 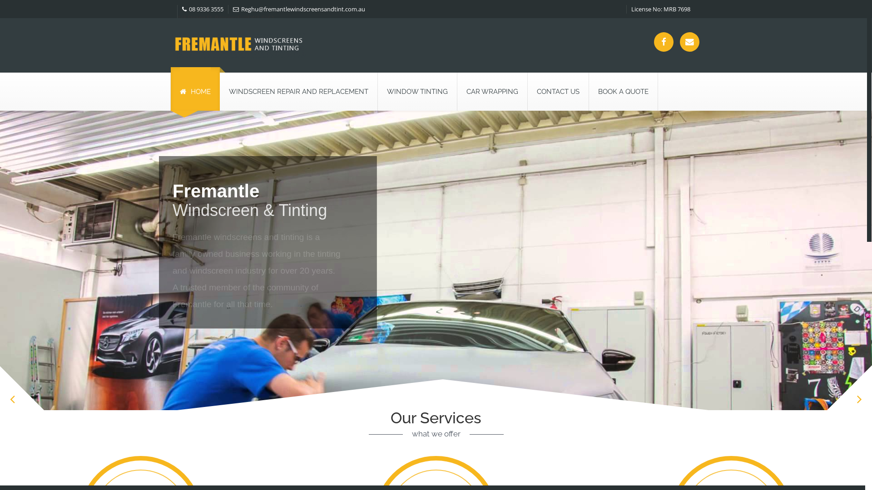 What do you see at coordinates (558, 92) in the screenshot?
I see `CONTACT US` at bounding box center [558, 92].